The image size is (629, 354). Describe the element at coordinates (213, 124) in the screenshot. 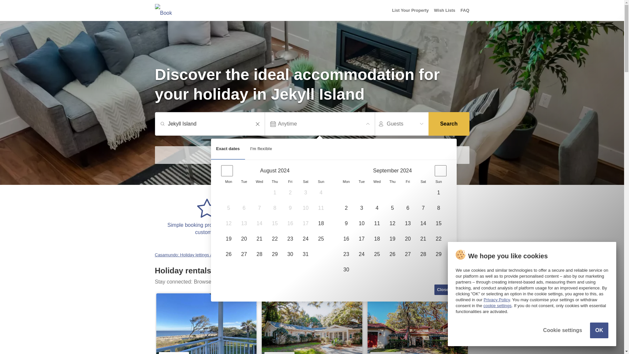

I see `Jekyll Island` at that location.